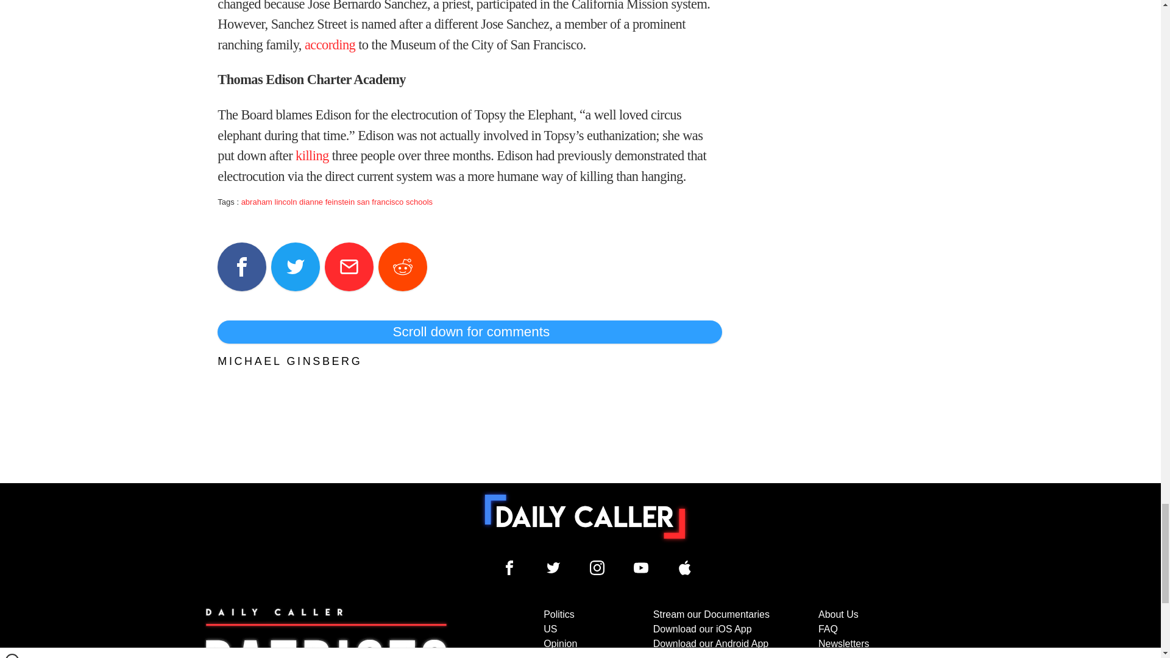 This screenshot has height=658, width=1170. I want to click on Scroll down for comments, so click(469, 331).